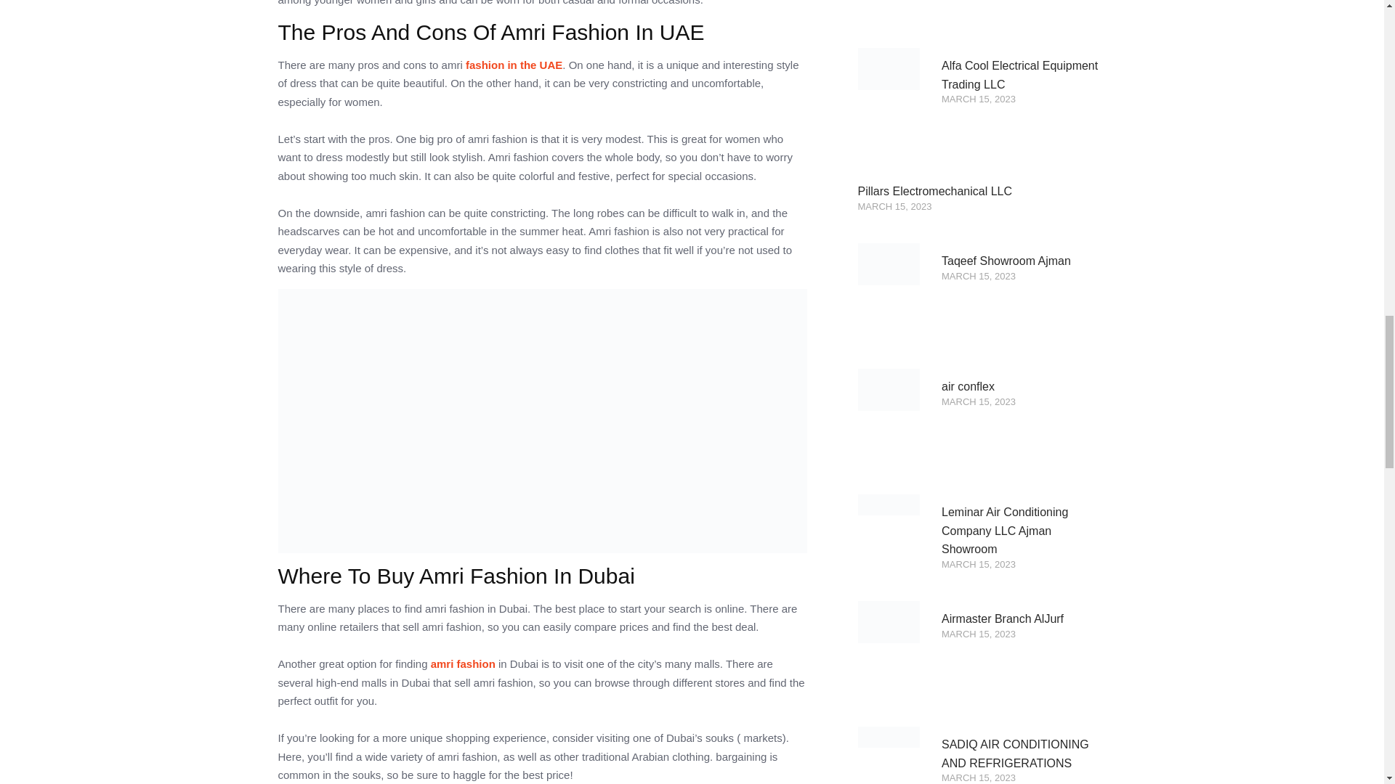  Describe the element at coordinates (1020, 75) in the screenshot. I see `Alfa Cool Electrical Equipment Trading LLC` at that location.